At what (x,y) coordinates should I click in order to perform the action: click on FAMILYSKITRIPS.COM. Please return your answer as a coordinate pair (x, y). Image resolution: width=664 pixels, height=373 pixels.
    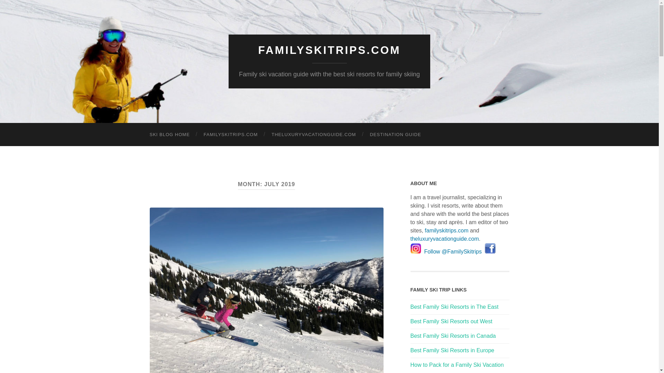
    Looking at the image, I should click on (329, 50).